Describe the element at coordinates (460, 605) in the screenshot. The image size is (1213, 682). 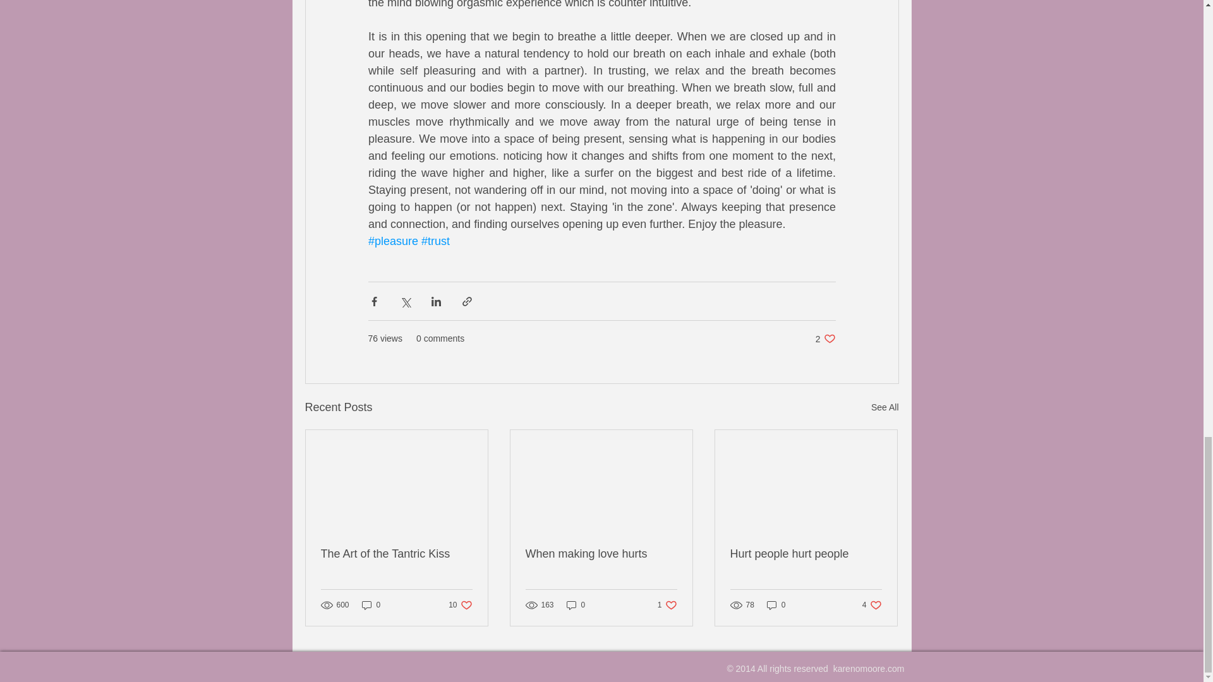
I see `0` at that location.